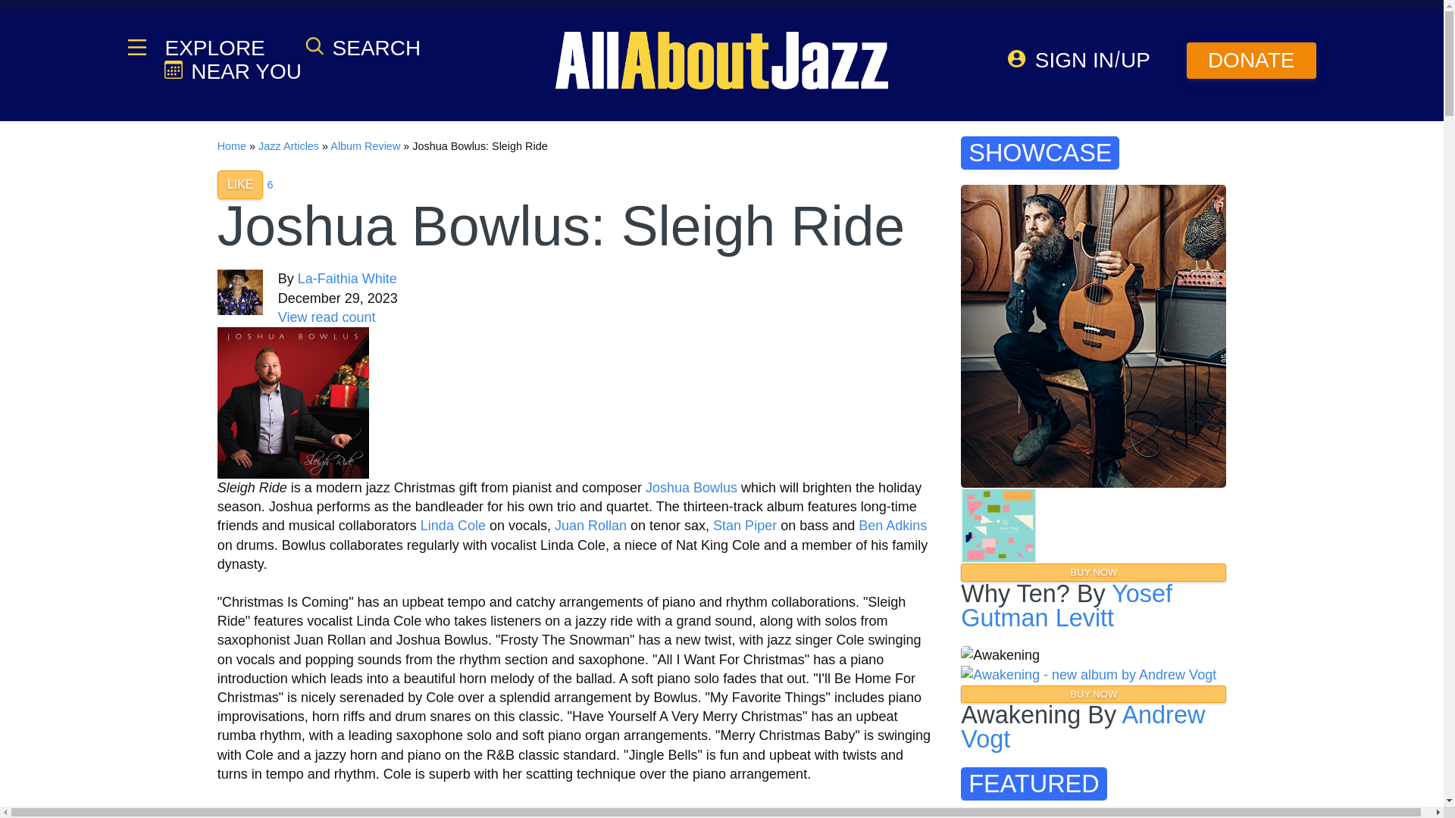 The height and width of the screenshot is (818, 1455). I want to click on Joshua Bowlus: Sleigh Ride, so click(293, 403).